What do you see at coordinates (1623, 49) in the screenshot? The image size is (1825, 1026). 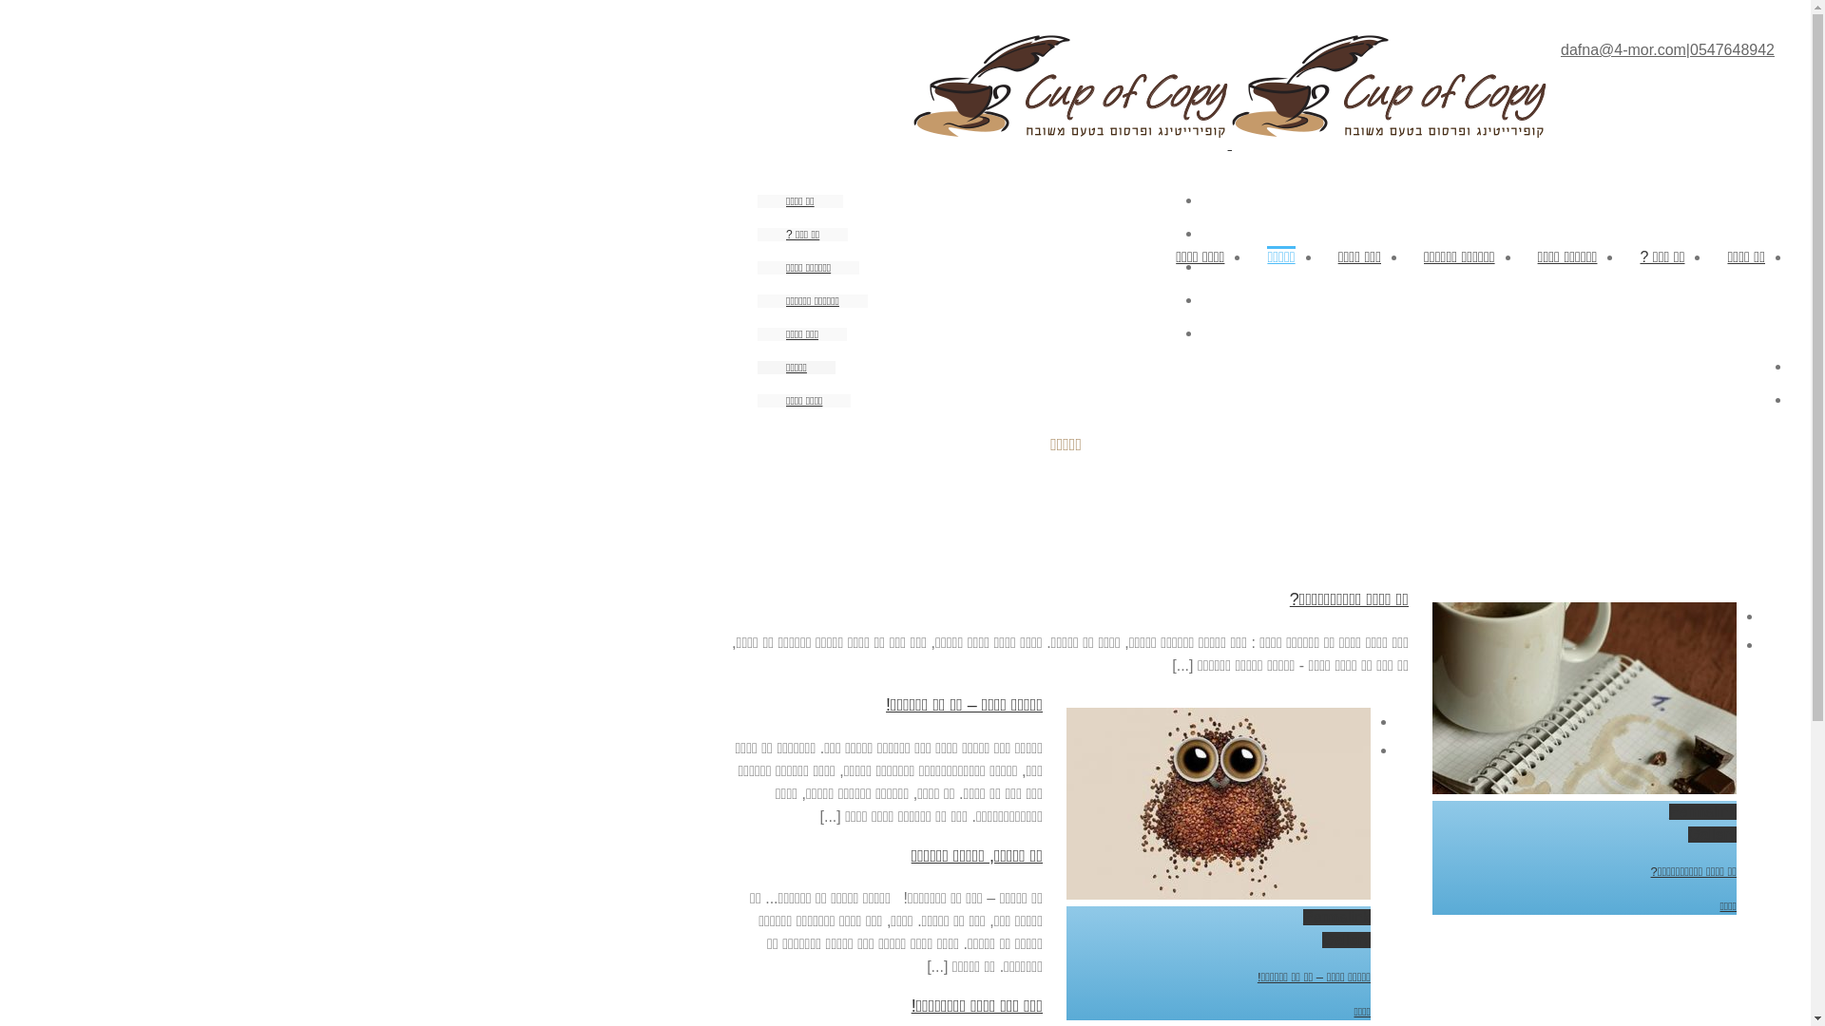 I see `dafna@4-mor.com` at bounding box center [1623, 49].